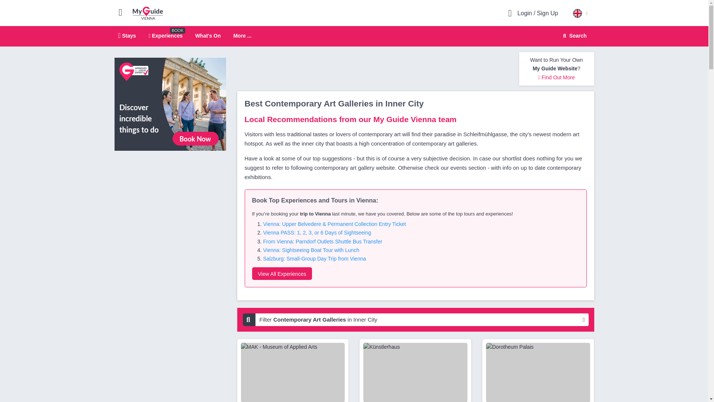  I want to click on Search Website, so click(573, 36).